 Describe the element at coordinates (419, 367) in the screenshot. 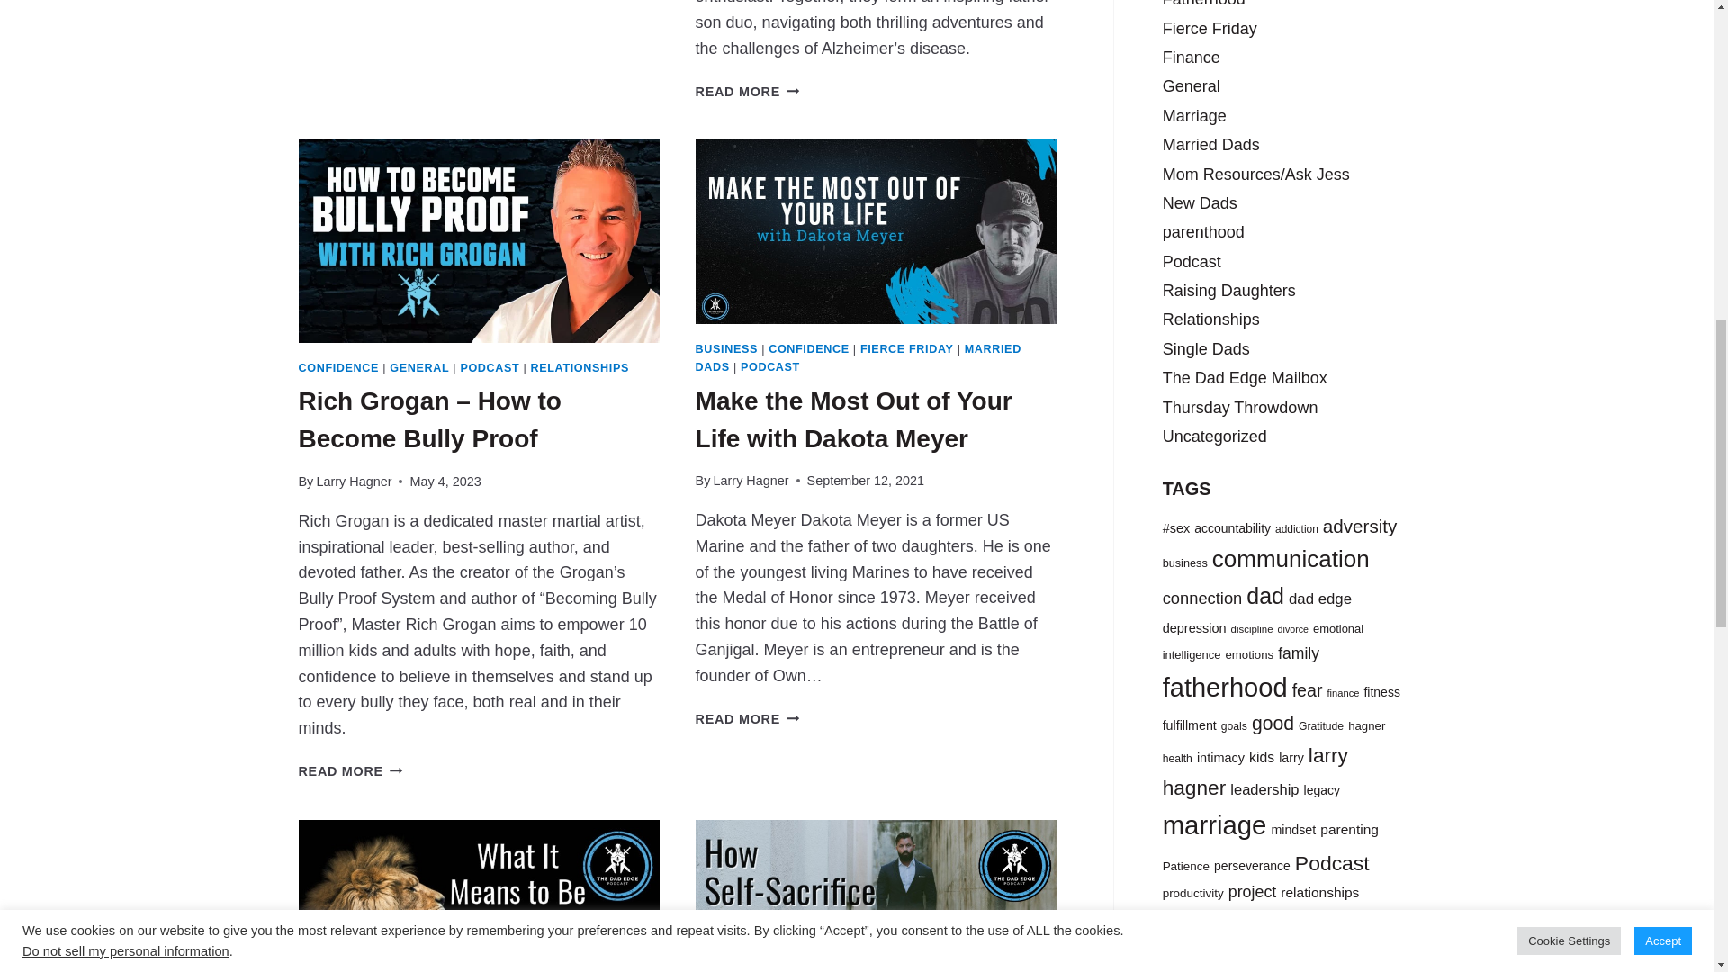

I see `GENERAL` at that location.